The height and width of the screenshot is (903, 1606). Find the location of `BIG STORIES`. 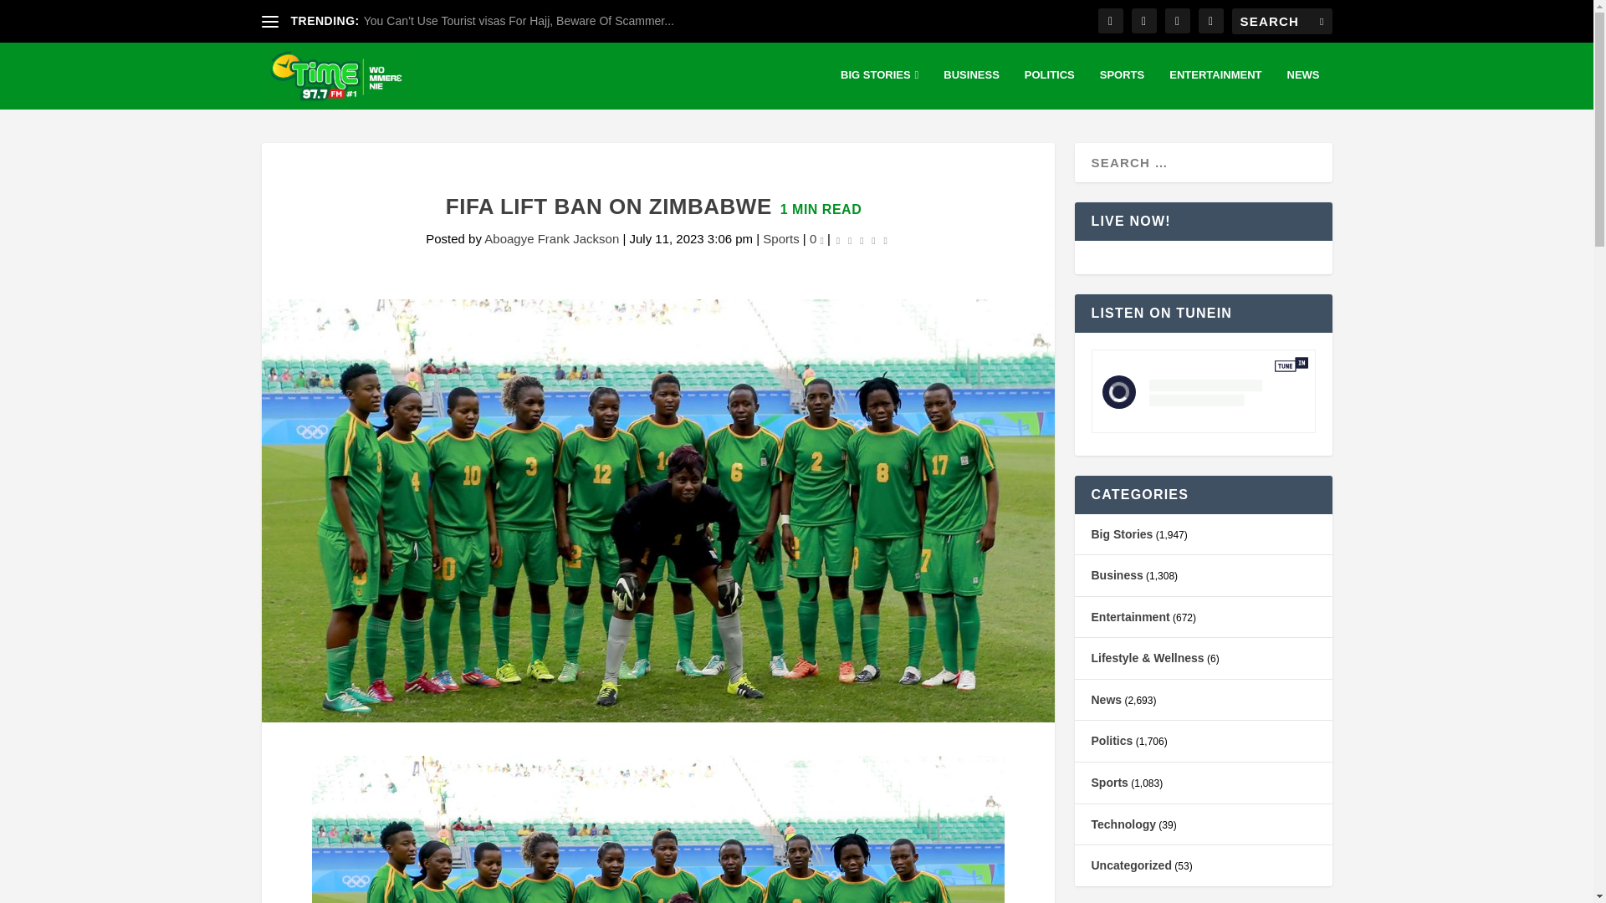

BIG STORIES is located at coordinates (879, 89).